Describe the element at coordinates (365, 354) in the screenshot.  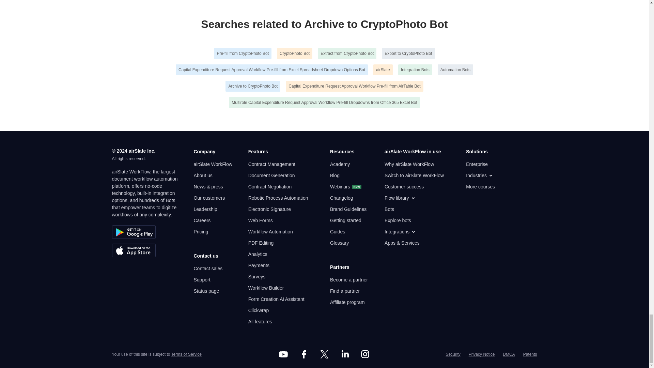
I see `Instagram` at that location.